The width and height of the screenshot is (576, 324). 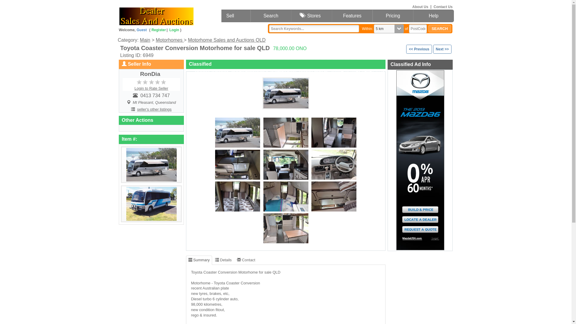 I want to click on report abuse, so click(x=314, y=71).